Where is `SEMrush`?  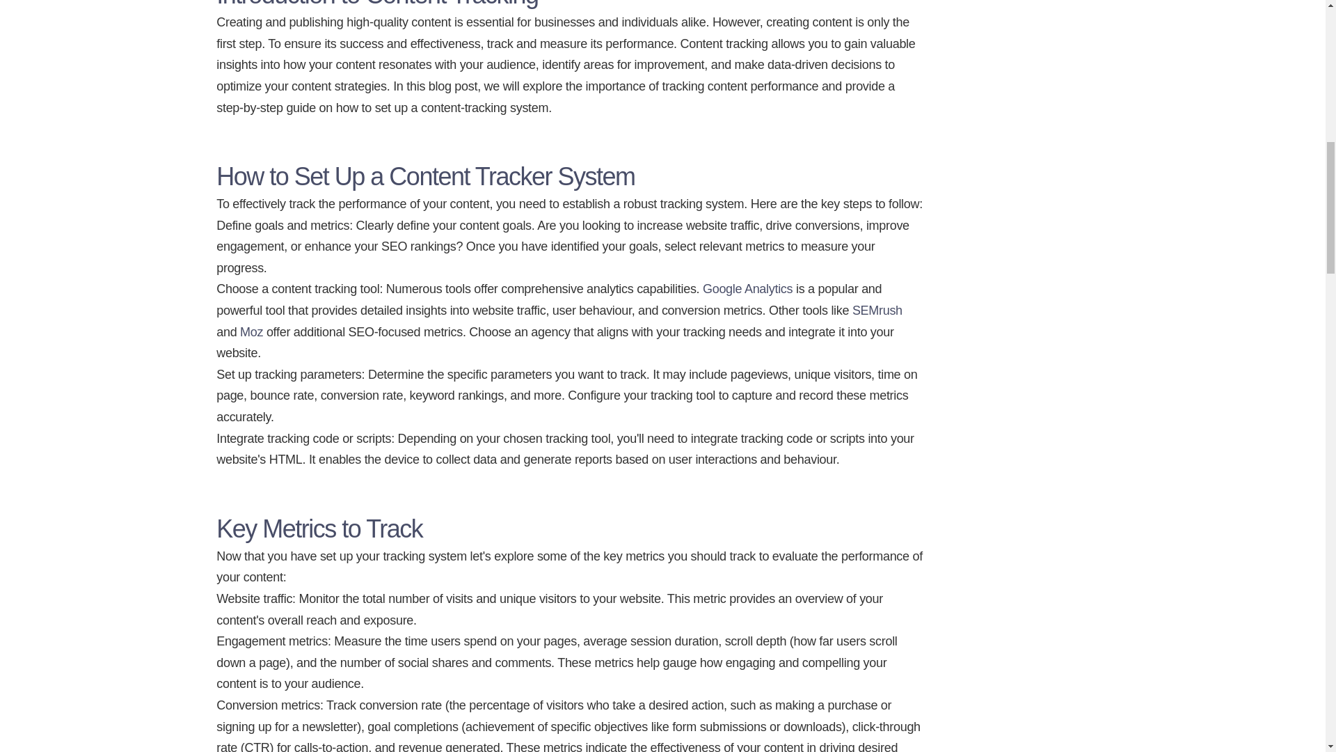
SEMrush is located at coordinates (877, 311).